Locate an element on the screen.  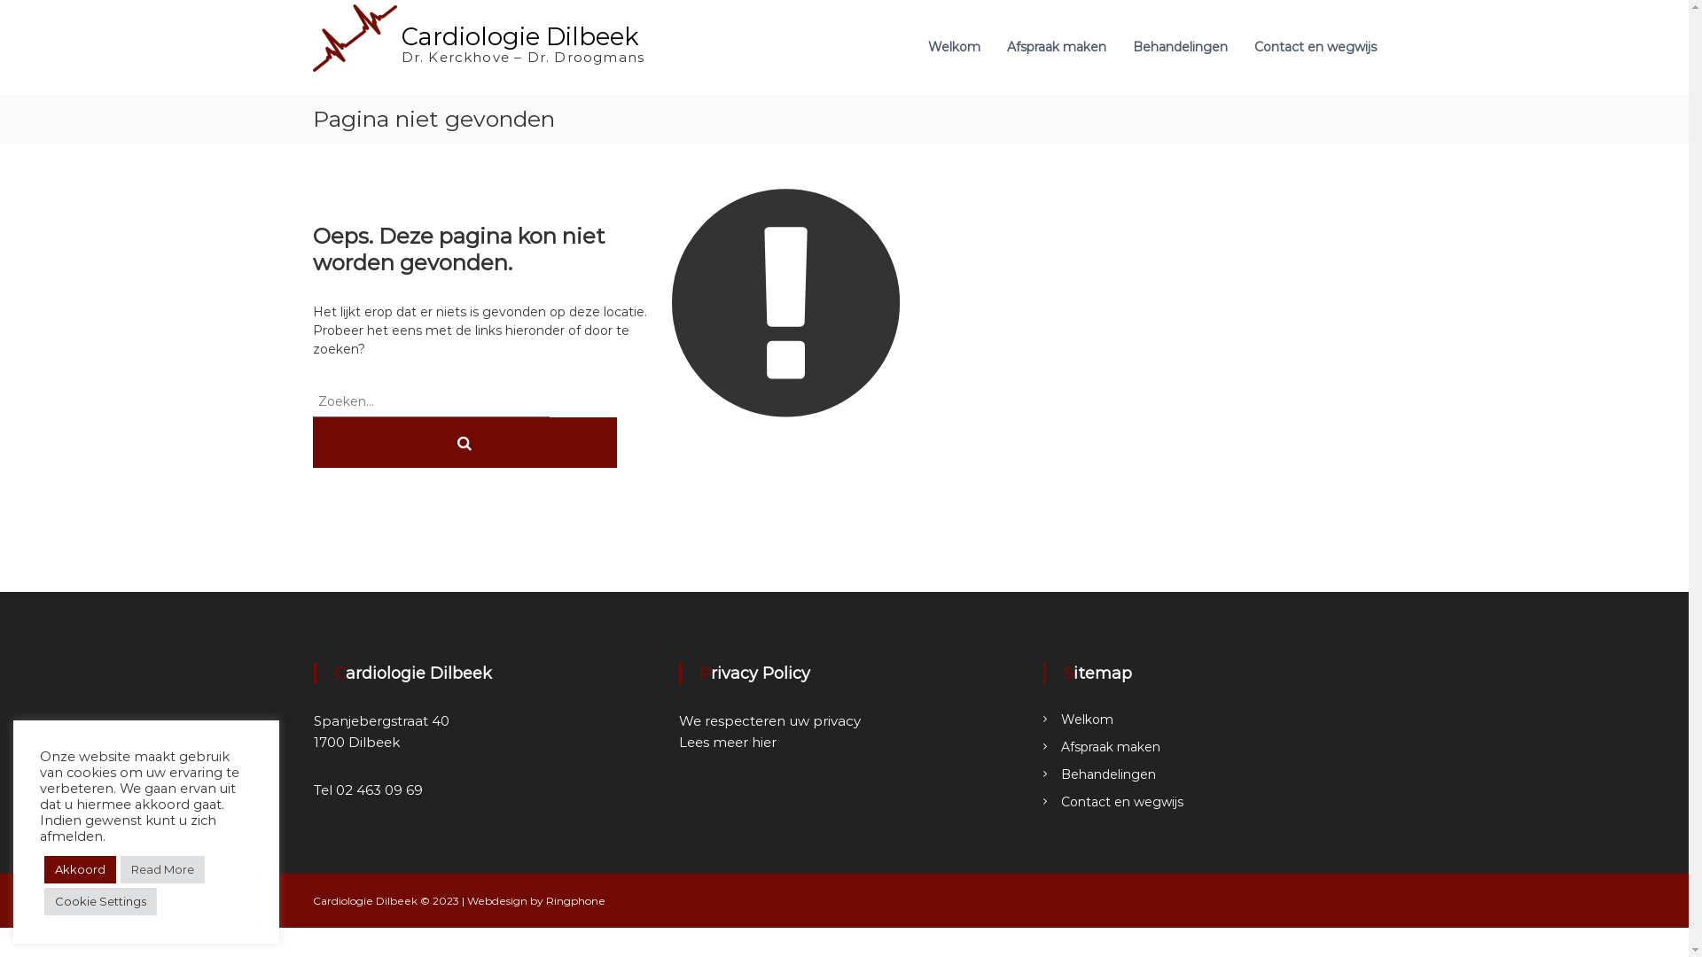
Read More is located at coordinates (163, 870).